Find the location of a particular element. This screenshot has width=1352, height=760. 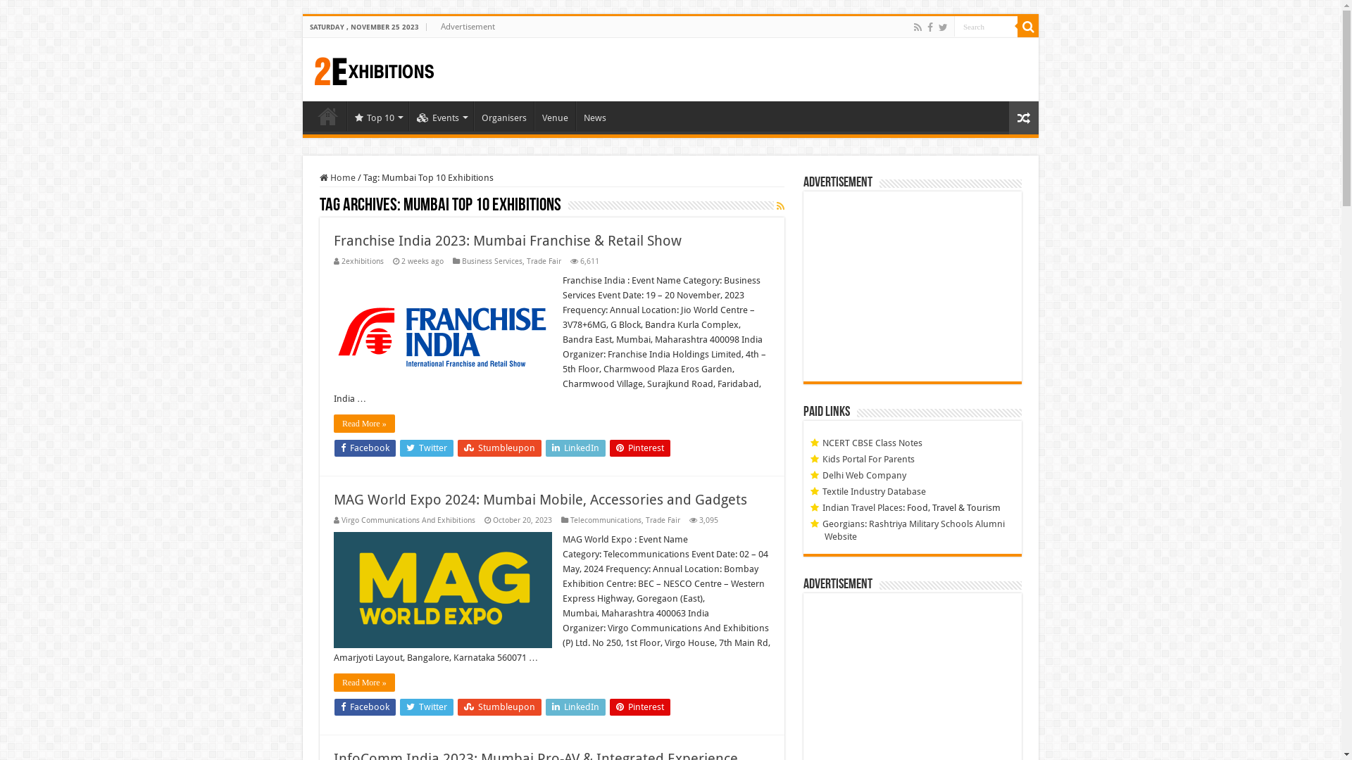

Twitter is located at coordinates (427, 448).